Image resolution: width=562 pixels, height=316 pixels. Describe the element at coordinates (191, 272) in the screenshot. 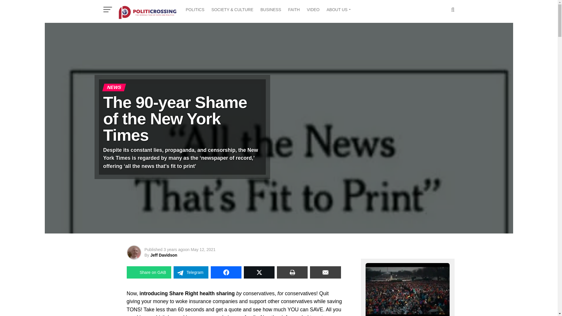

I see `Share on Telegram` at that location.